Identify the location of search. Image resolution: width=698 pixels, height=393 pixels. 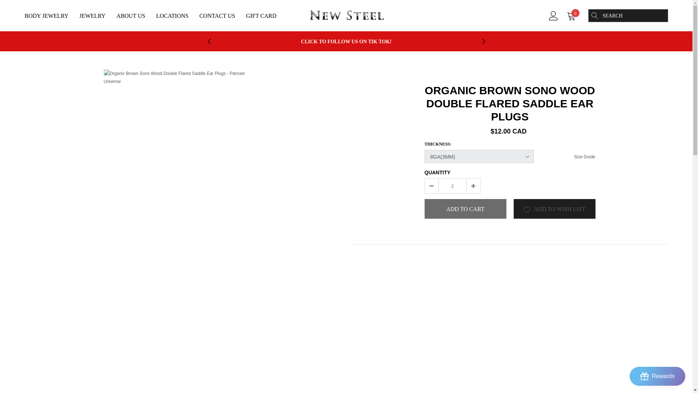
(594, 15).